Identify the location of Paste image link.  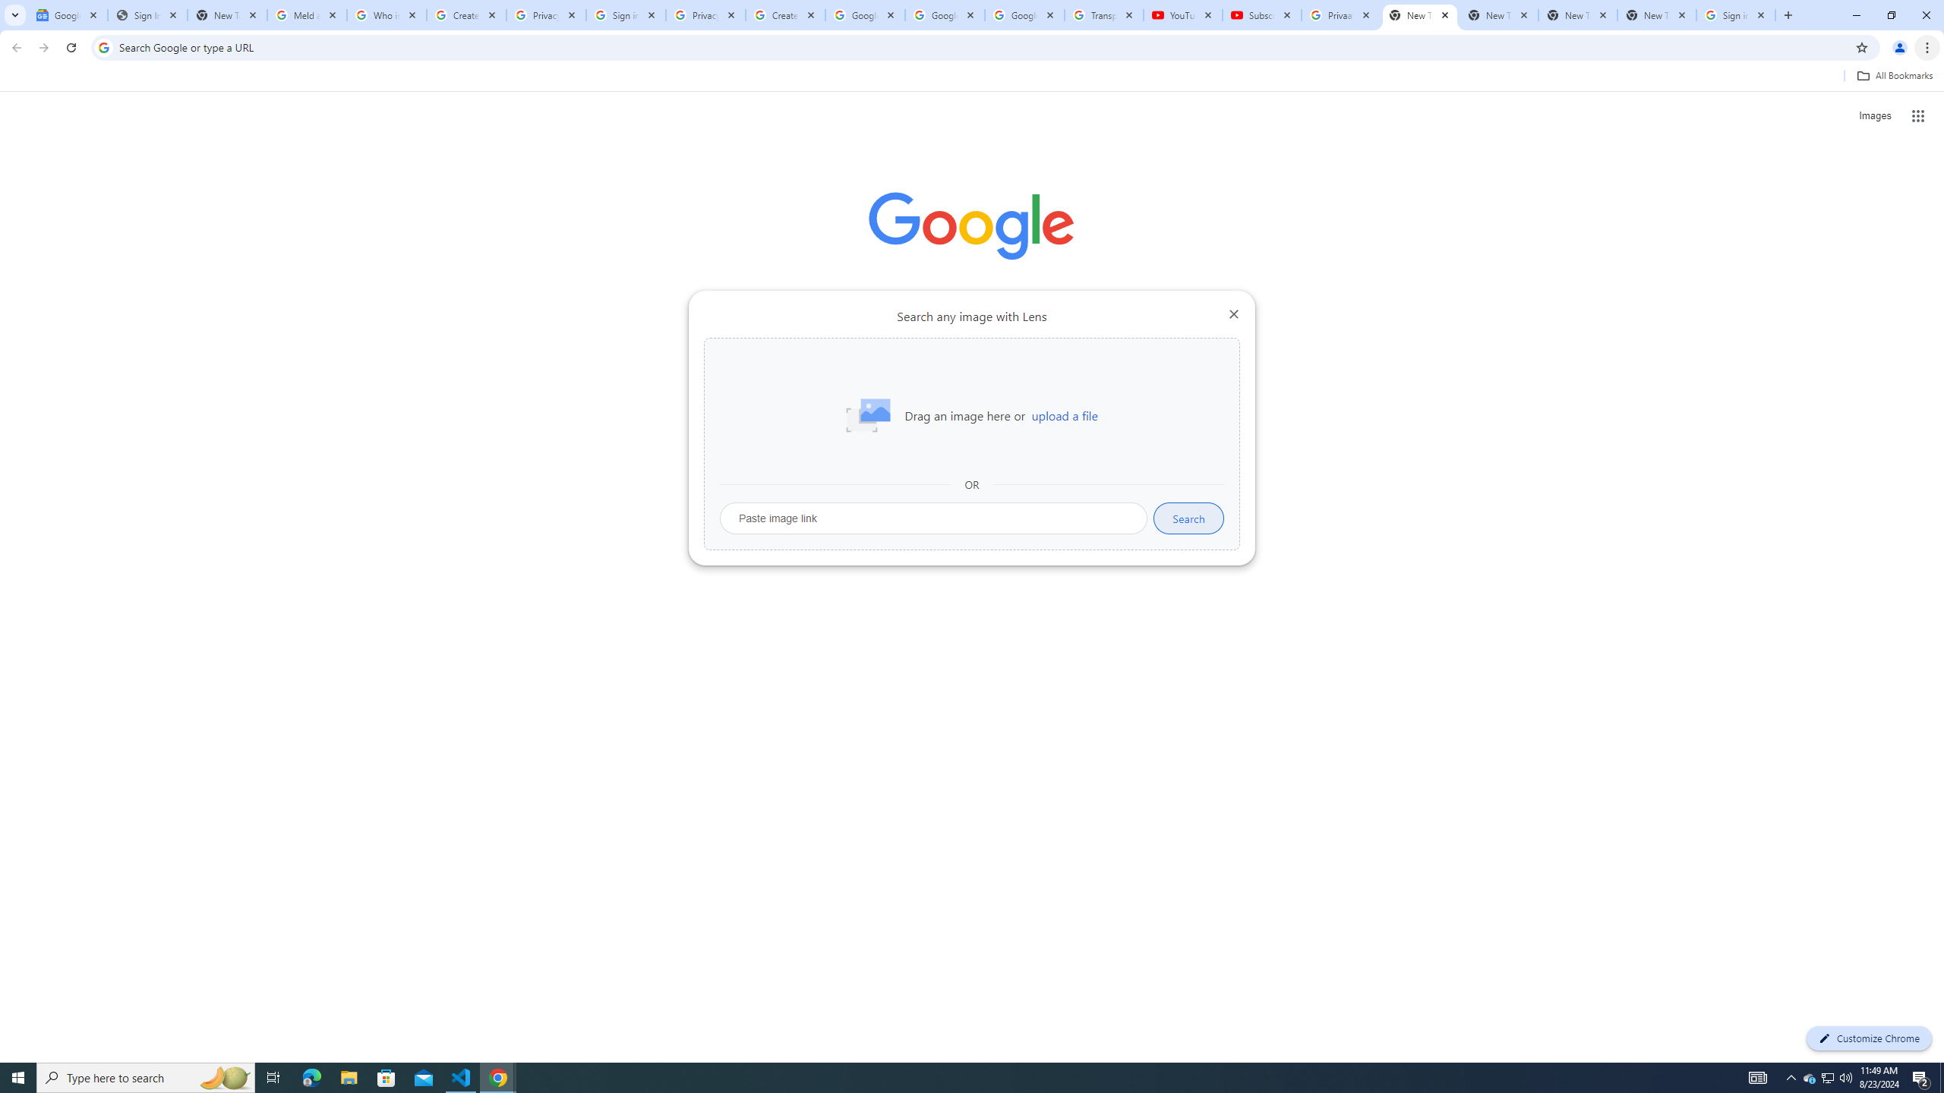
(934, 518).